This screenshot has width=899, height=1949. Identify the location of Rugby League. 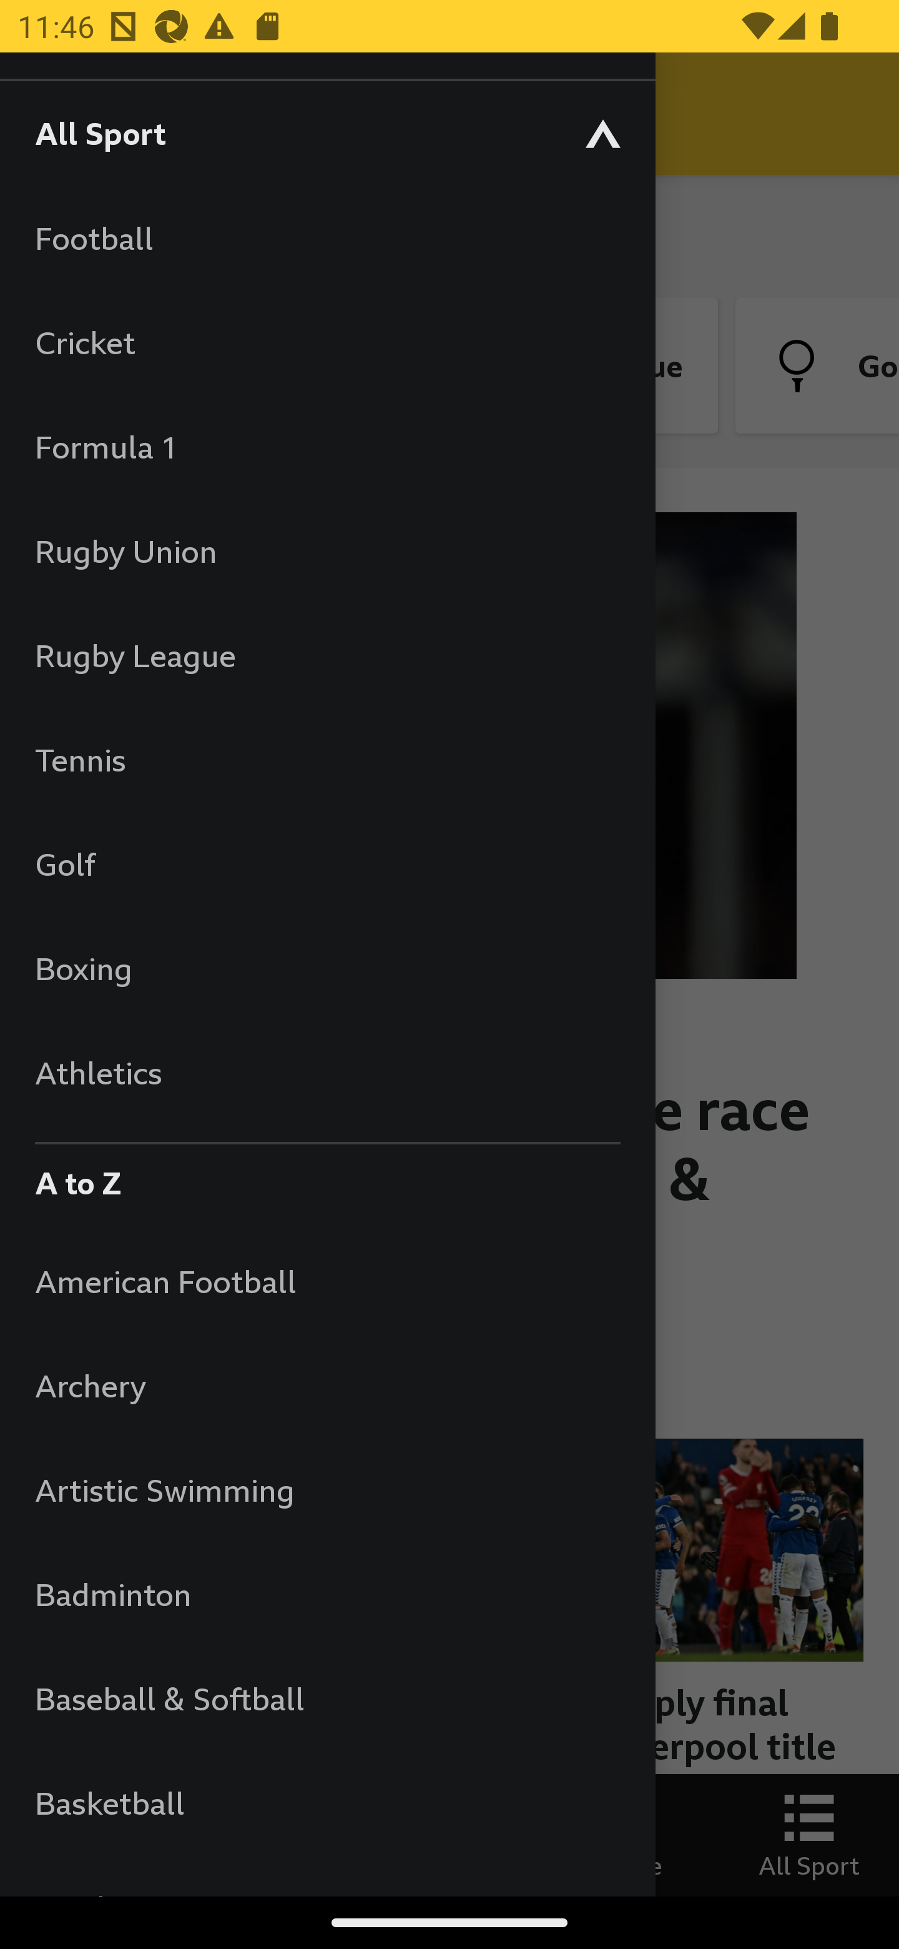
(327, 655).